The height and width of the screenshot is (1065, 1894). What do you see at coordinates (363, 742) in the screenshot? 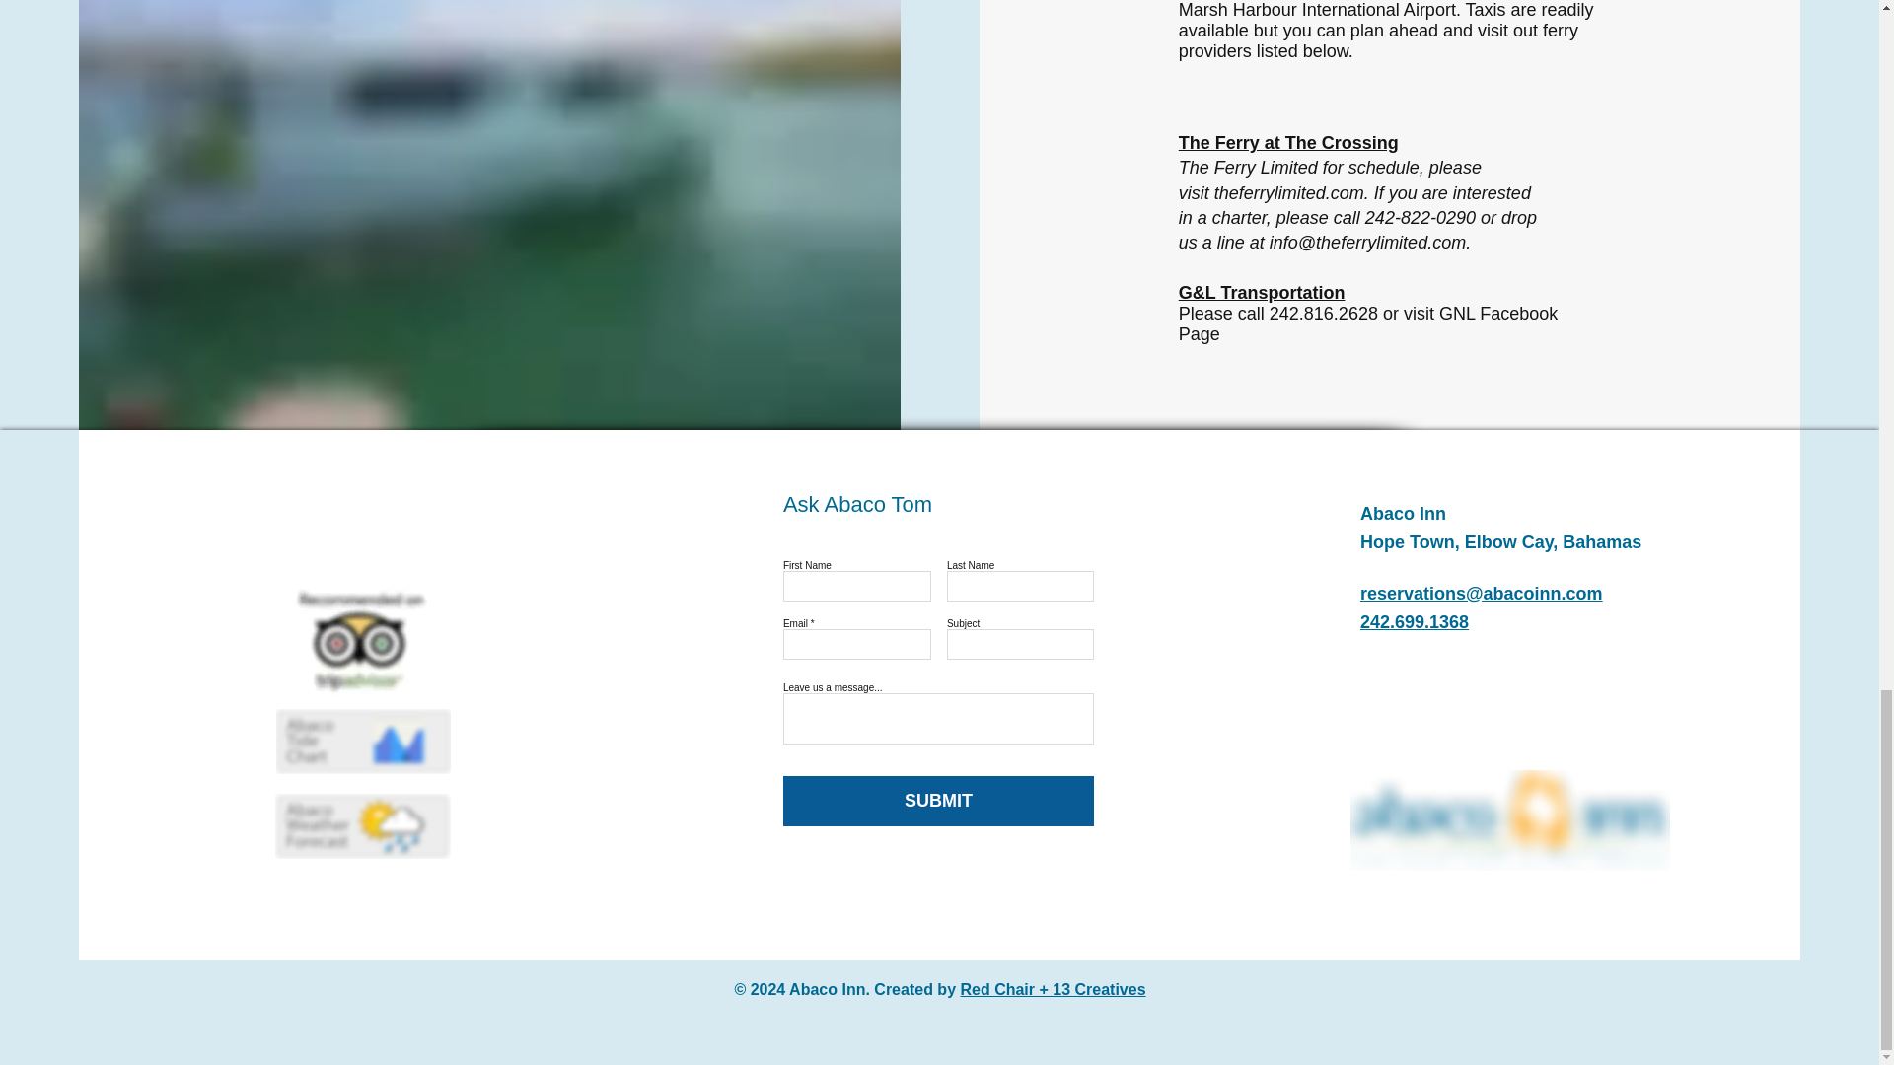
I see `Screen-Shot-2012-04-05-at-1.31.20-PM-1.p` at bounding box center [363, 742].